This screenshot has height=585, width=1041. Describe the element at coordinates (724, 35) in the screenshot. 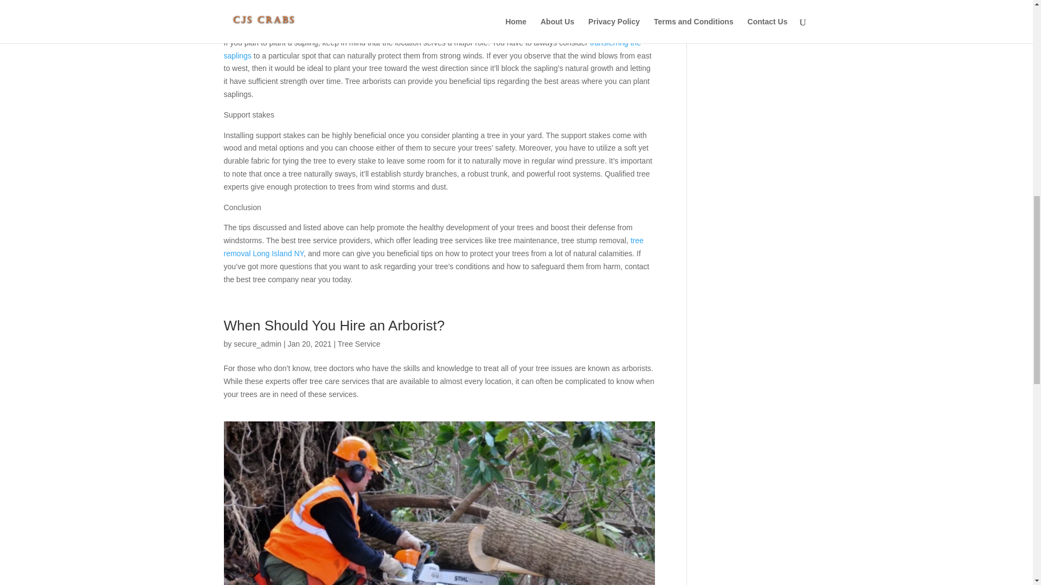

I see `Tree Service` at that location.